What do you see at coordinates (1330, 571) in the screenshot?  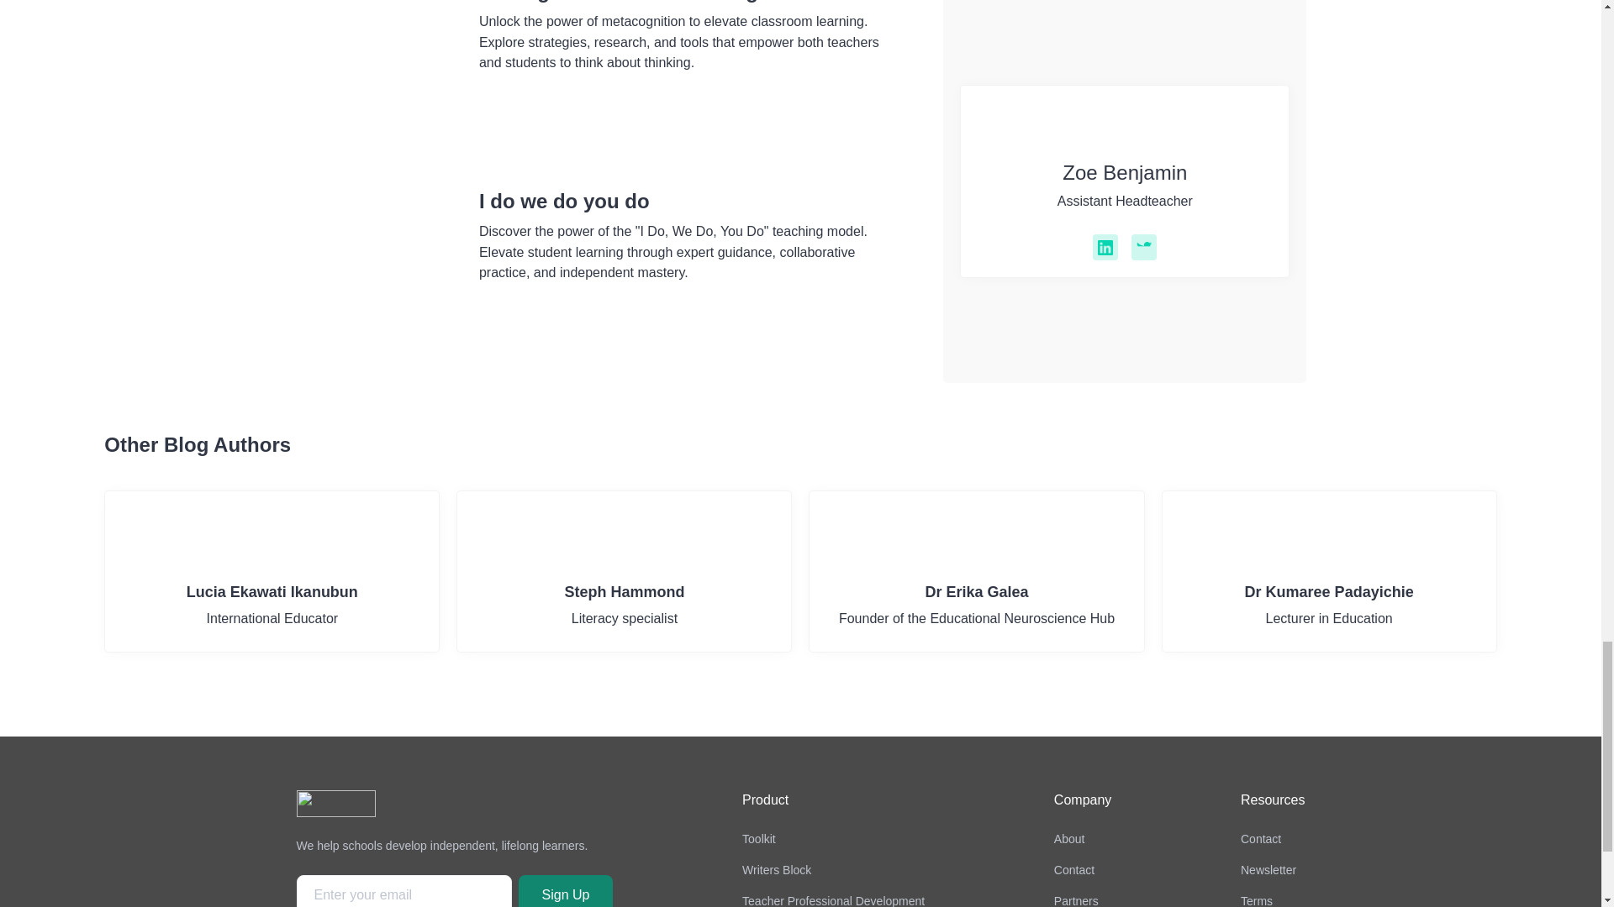 I see `Sign Up` at bounding box center [1330, 571].